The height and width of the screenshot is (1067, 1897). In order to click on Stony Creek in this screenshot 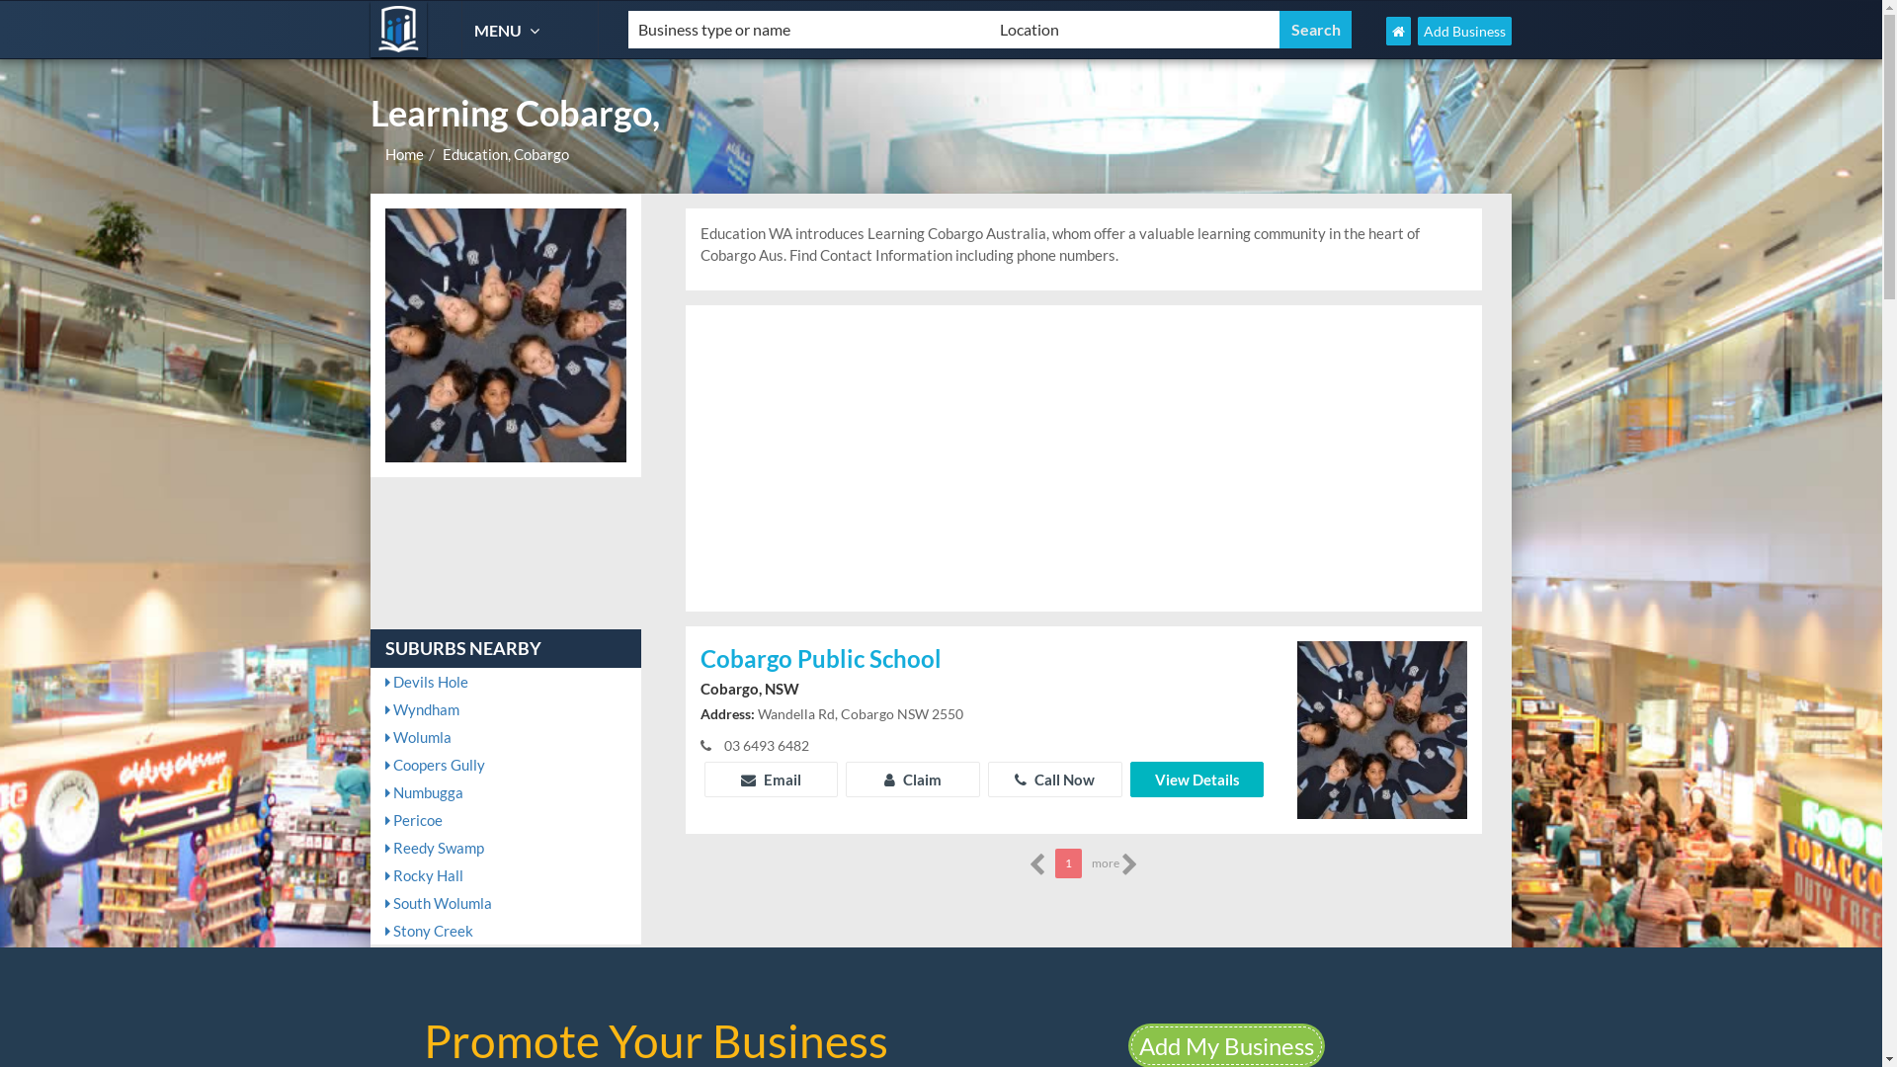, I will do `click(506, 931)`.